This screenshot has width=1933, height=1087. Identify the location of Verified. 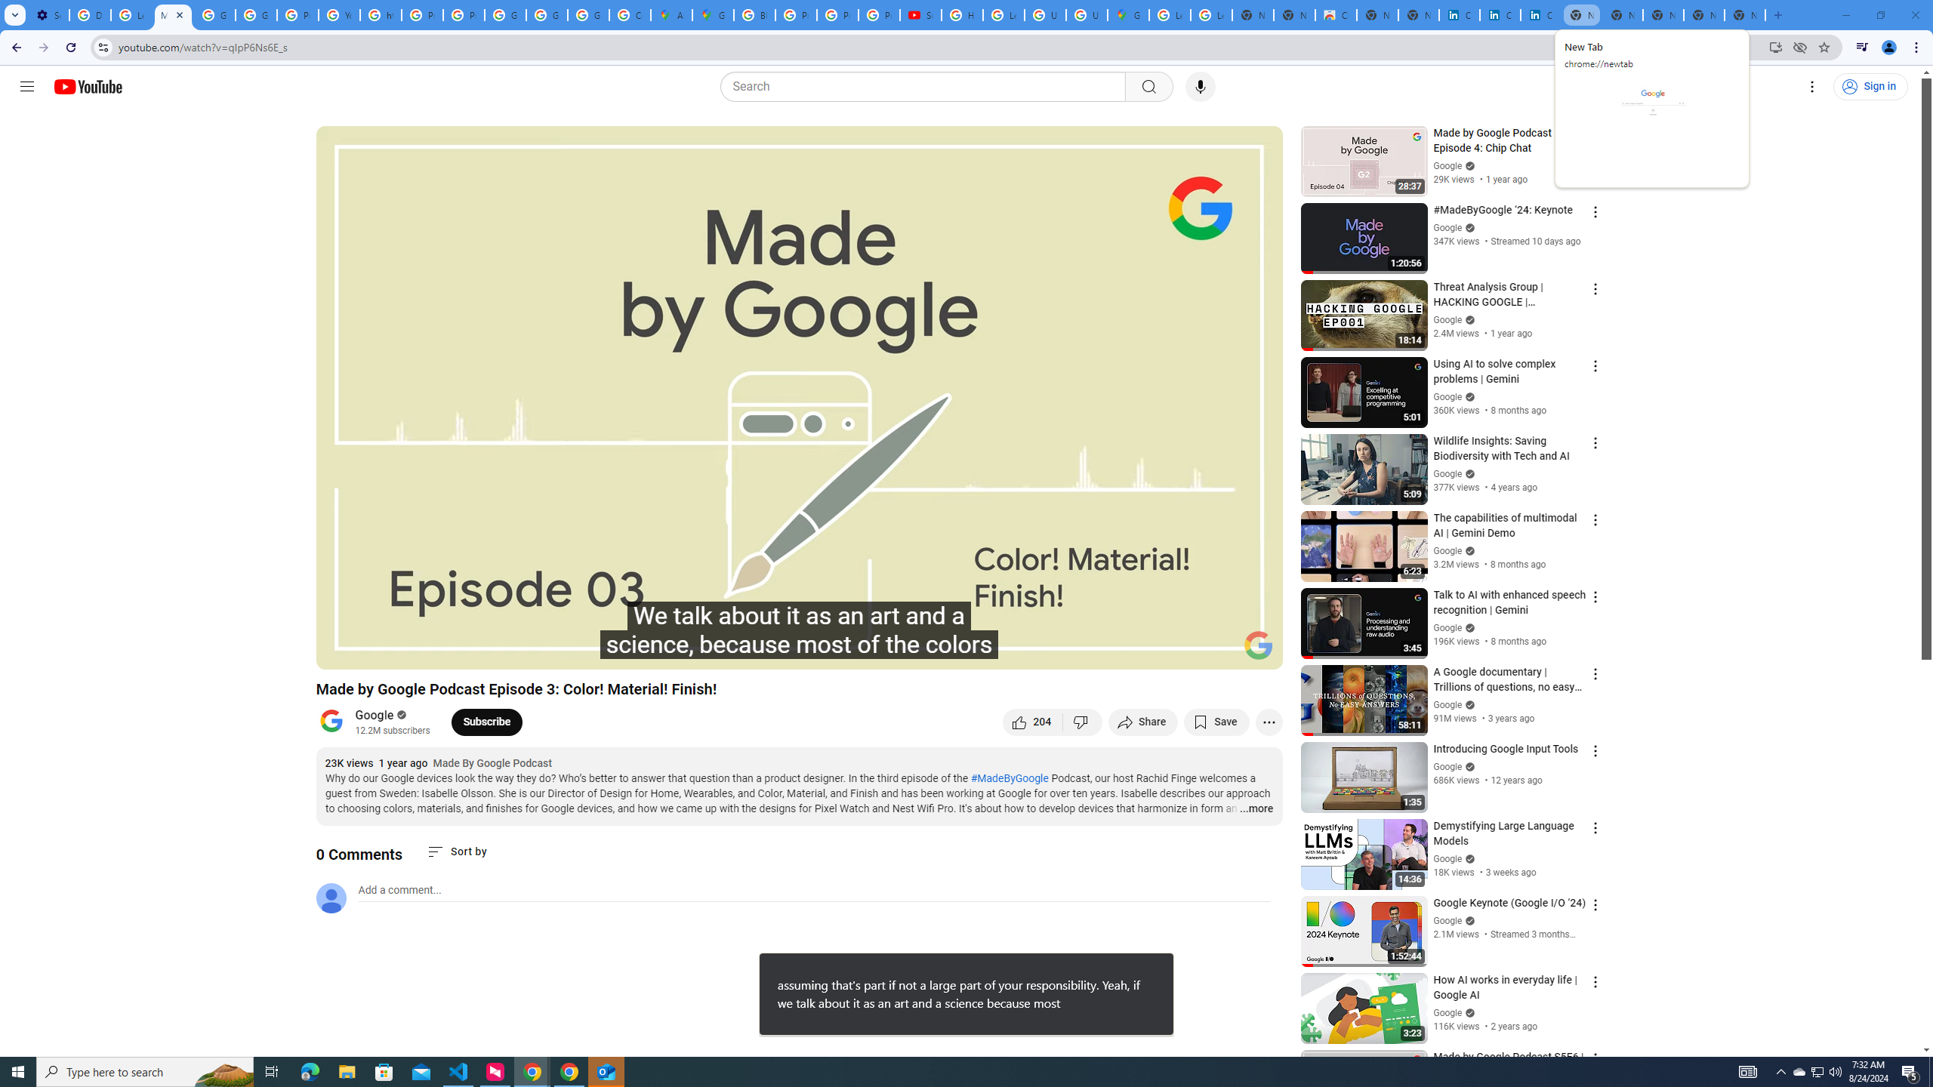
(1469, 1012).